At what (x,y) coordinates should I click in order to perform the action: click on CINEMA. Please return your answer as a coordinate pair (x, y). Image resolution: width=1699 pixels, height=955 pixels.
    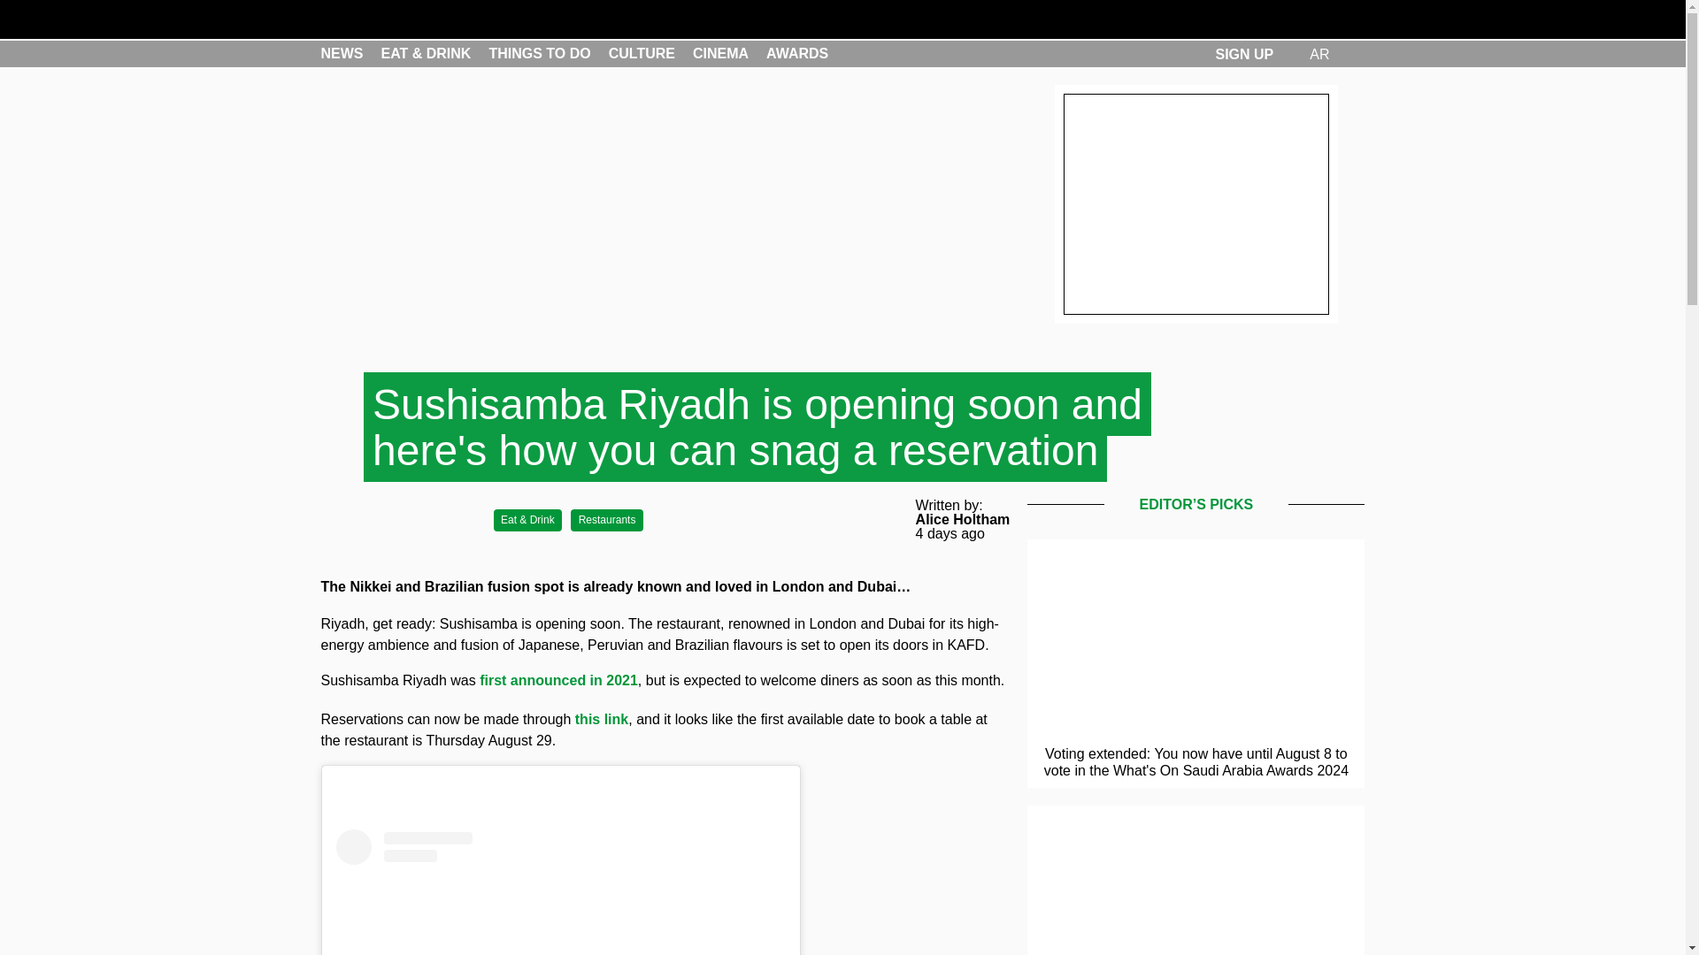
    Looking at the image, I should click on (720, 53).